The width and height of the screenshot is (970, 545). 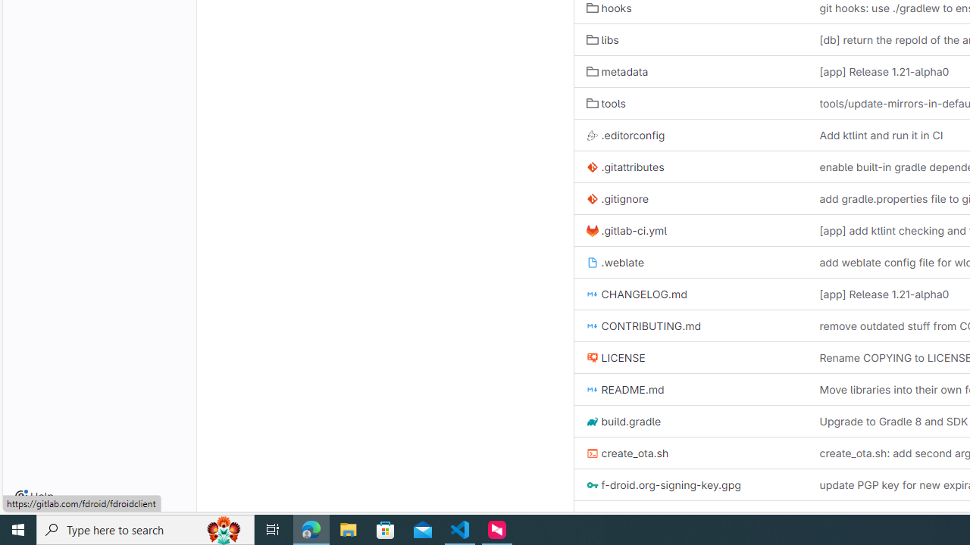 What do you see at coordinates (617, 71) in the screenshot?
I see `metadata` at bounding box center [617, 71].